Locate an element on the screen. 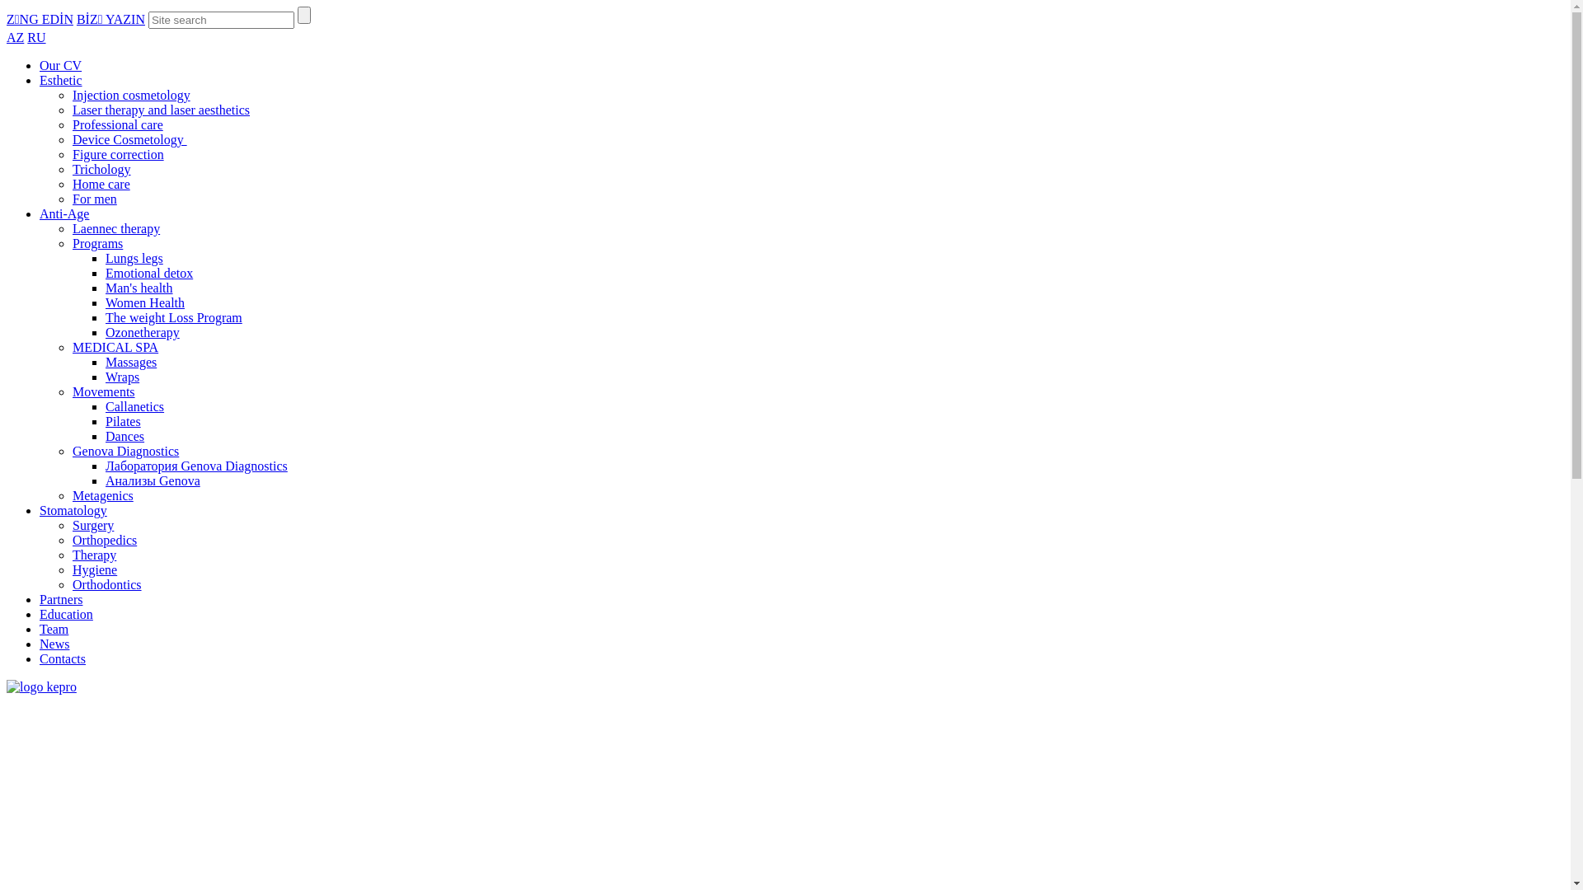  Dances is located at coordinates (125, 437).